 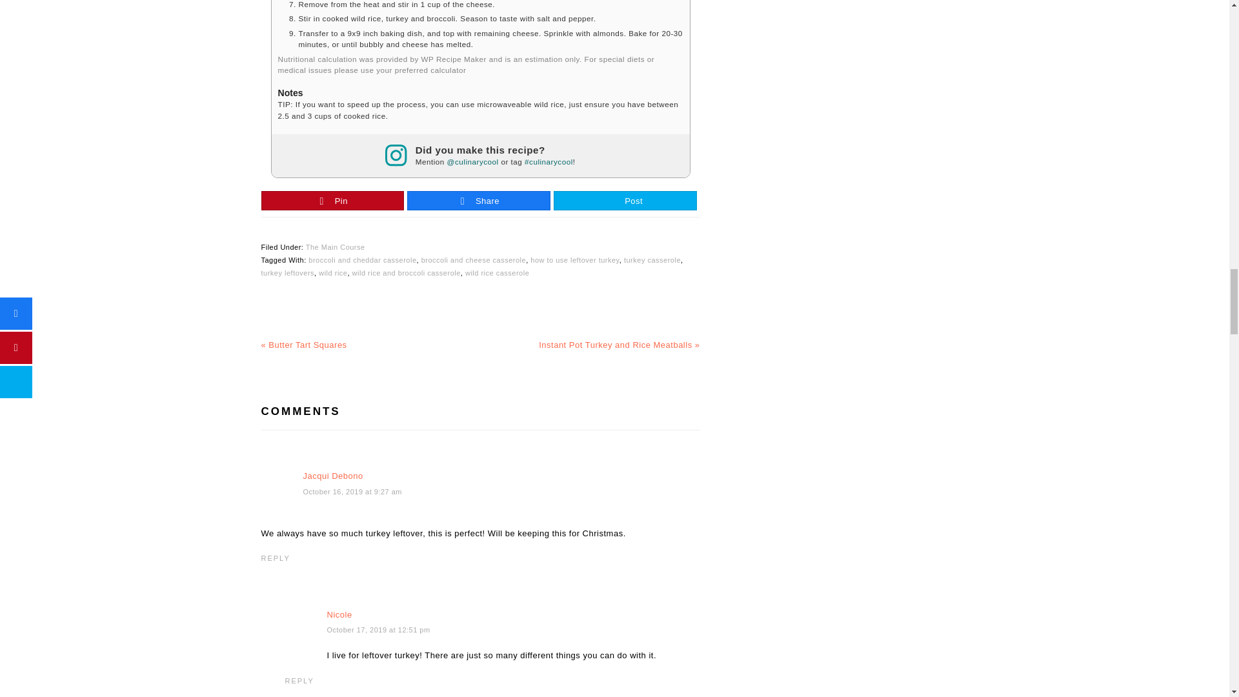 What do you see at coordinates (363, 260) in the screenshot?
I see `broccoli and cheddar casserole` at bounding box center [363, 260].